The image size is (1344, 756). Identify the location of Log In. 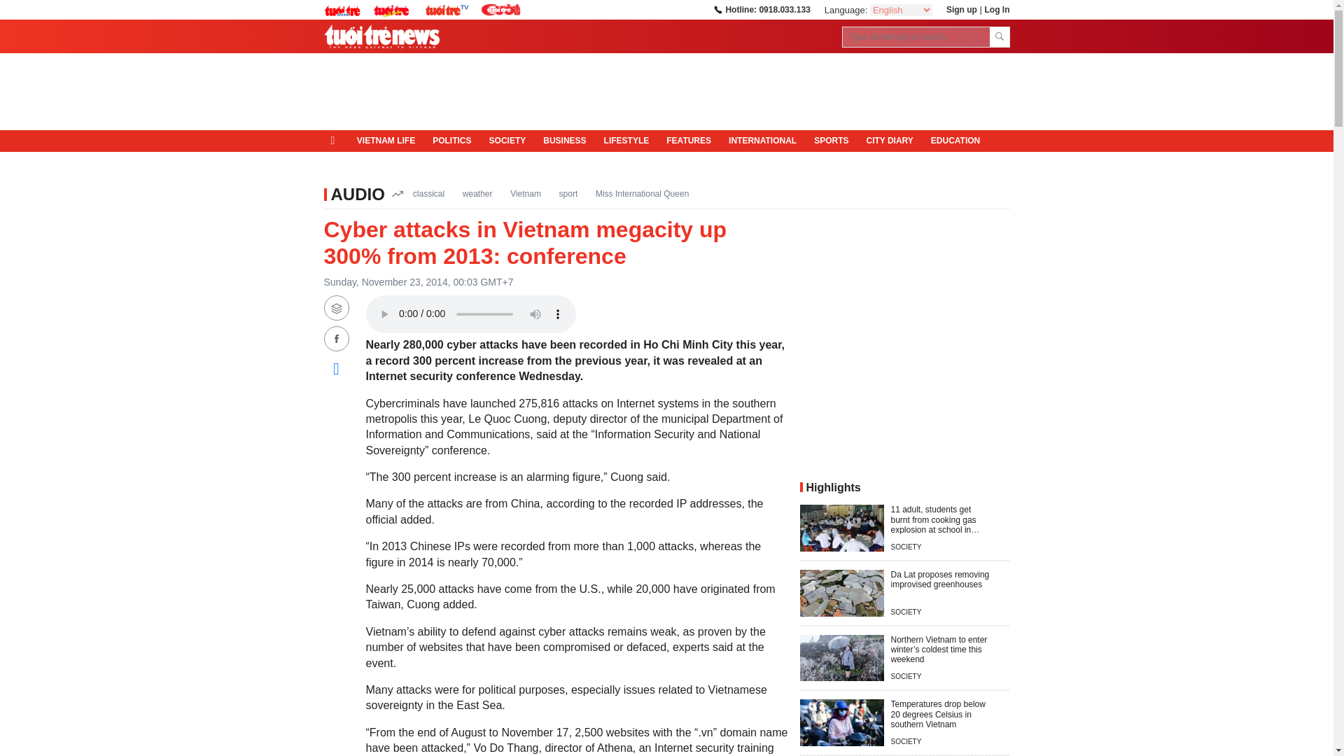
(996, 9).